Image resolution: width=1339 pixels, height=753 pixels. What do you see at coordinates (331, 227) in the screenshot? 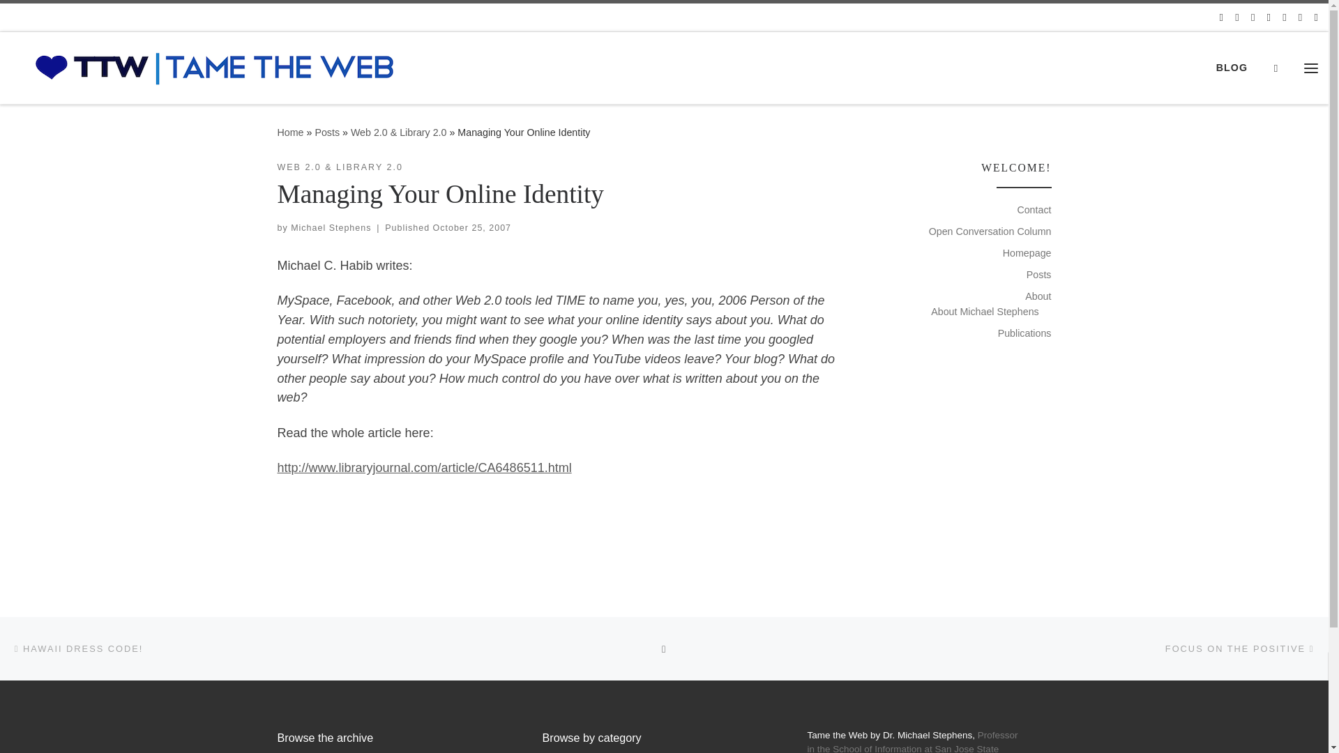
I see `Michael Stephens` at bounding box center [331, 227].